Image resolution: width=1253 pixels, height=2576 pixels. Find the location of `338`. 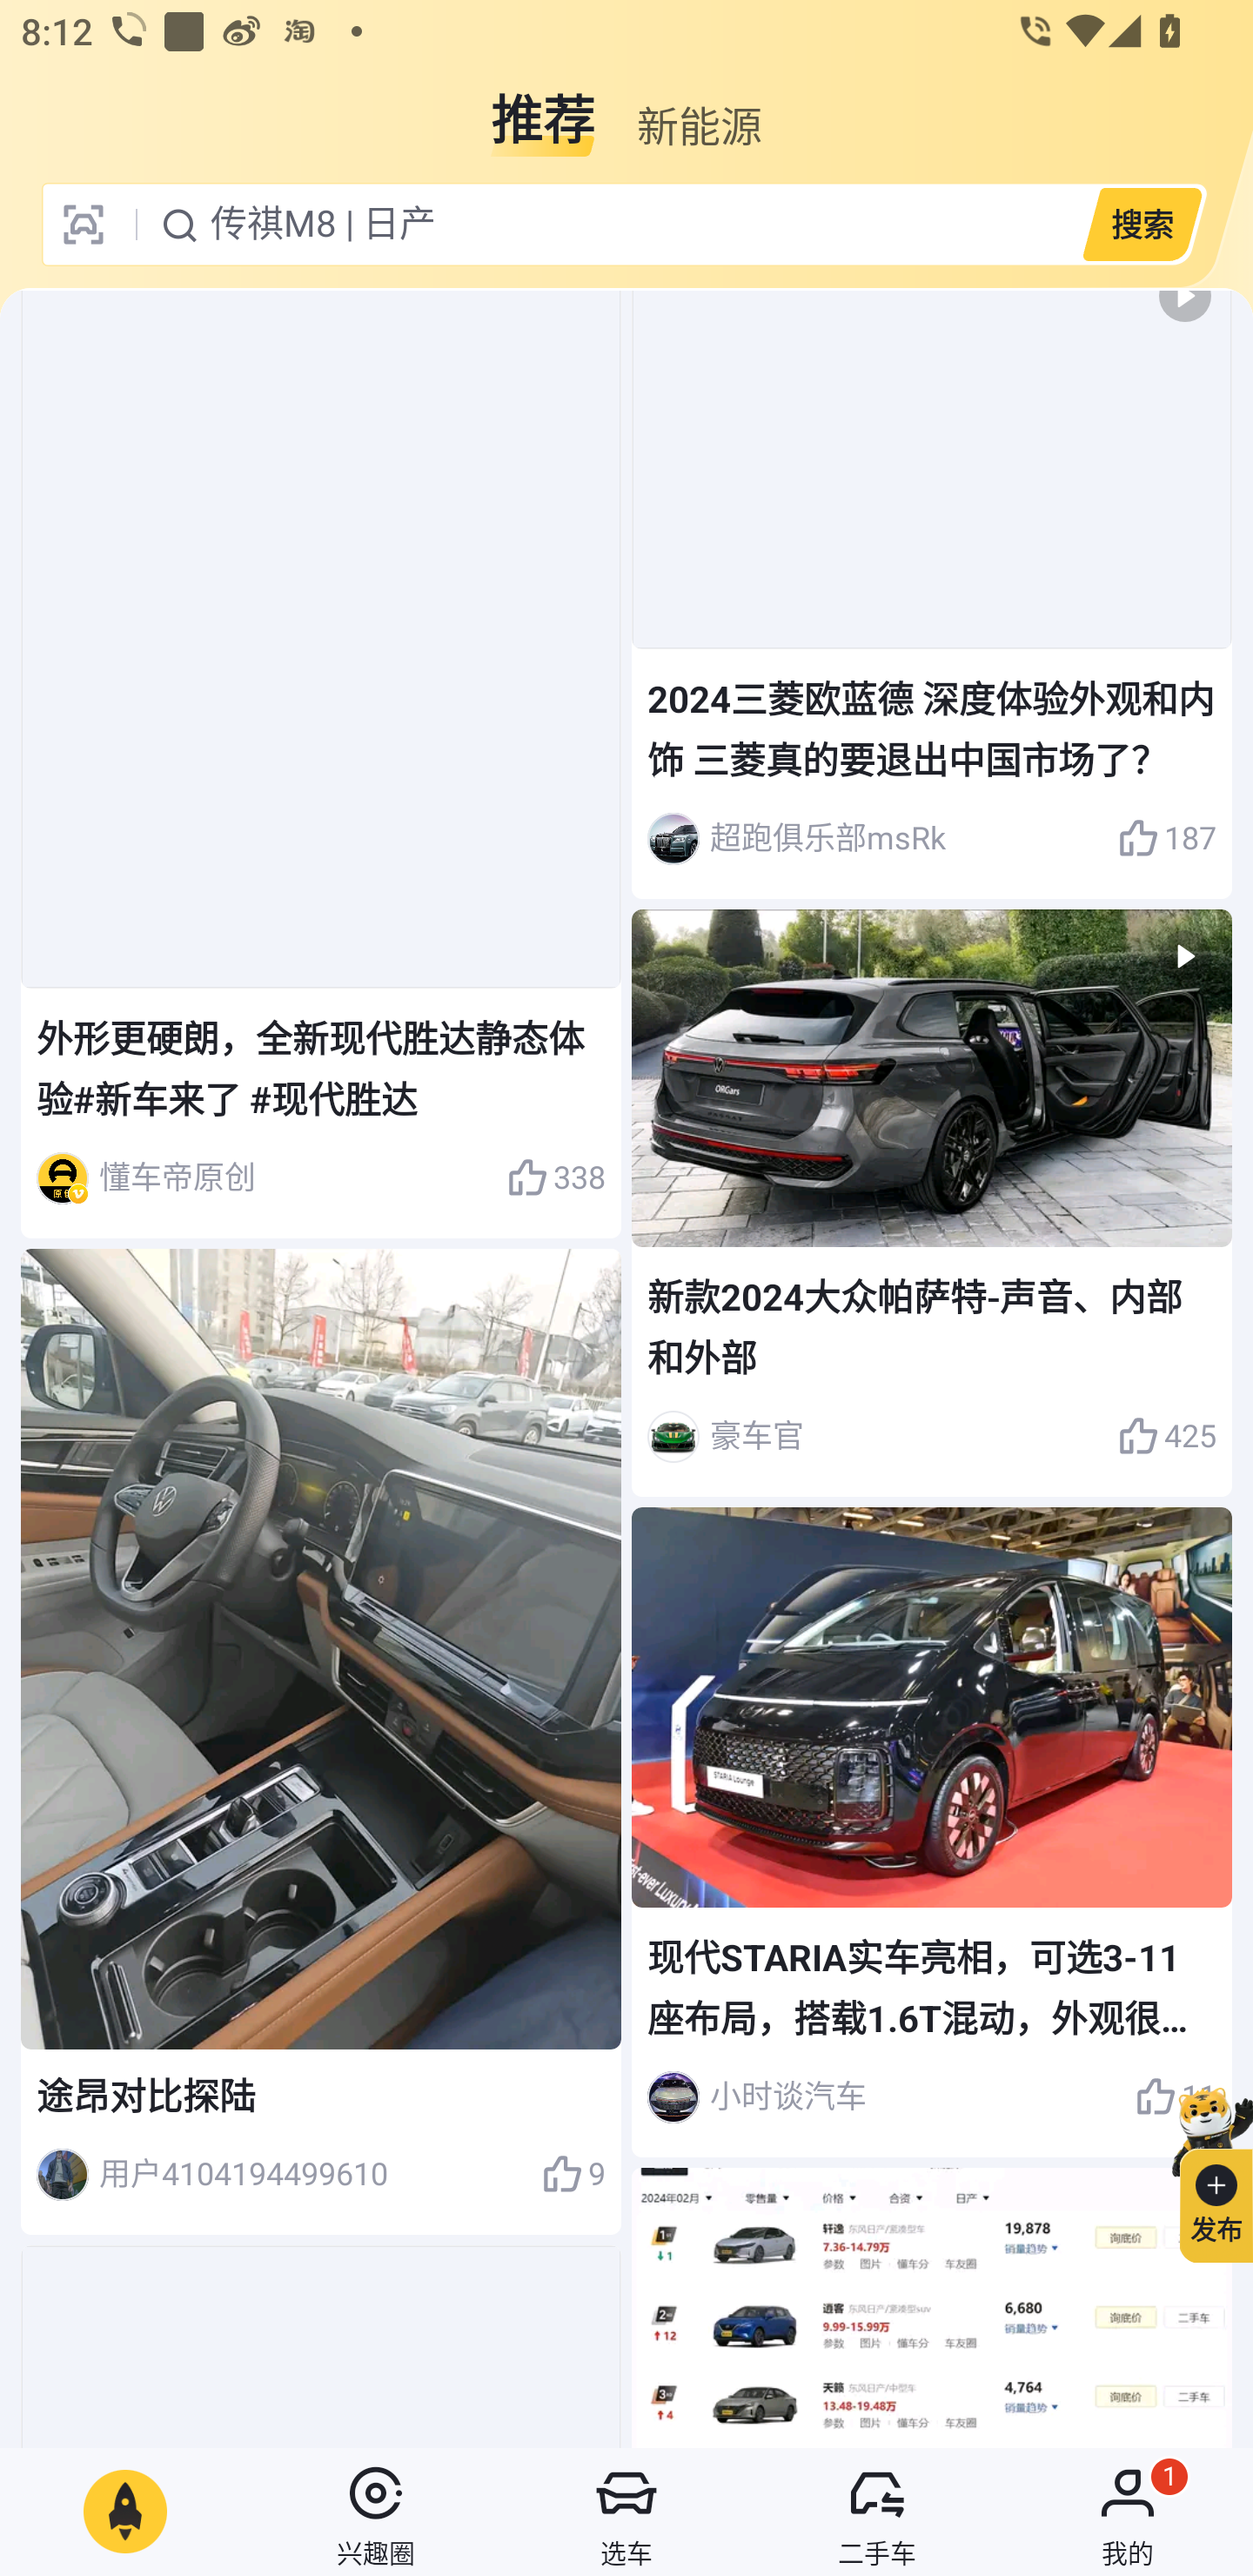

338 is located at coordinates (555, 1178).